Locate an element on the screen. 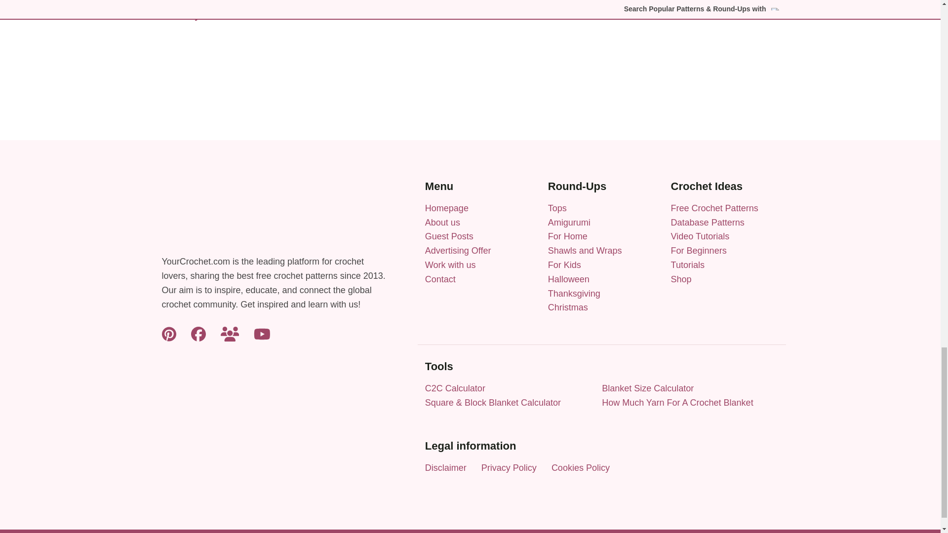 This screenshot has height=533, width=948. Pinterest YourCrochet is located at coordinates (169, 333).